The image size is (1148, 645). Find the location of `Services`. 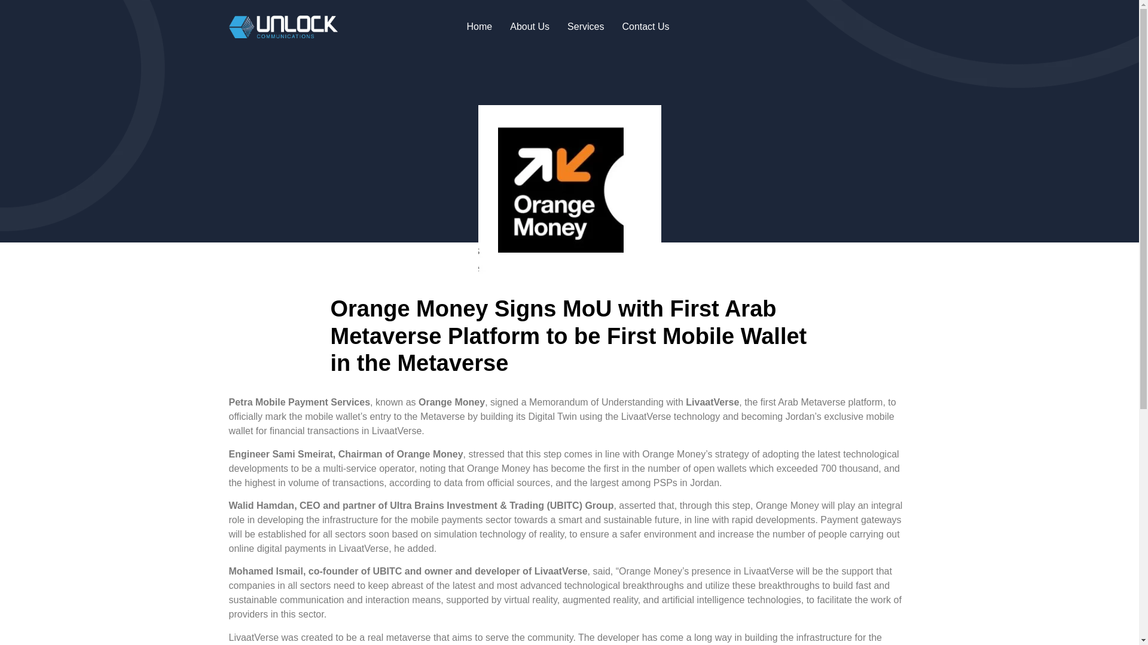

Services is located at coordinates (585, 27).